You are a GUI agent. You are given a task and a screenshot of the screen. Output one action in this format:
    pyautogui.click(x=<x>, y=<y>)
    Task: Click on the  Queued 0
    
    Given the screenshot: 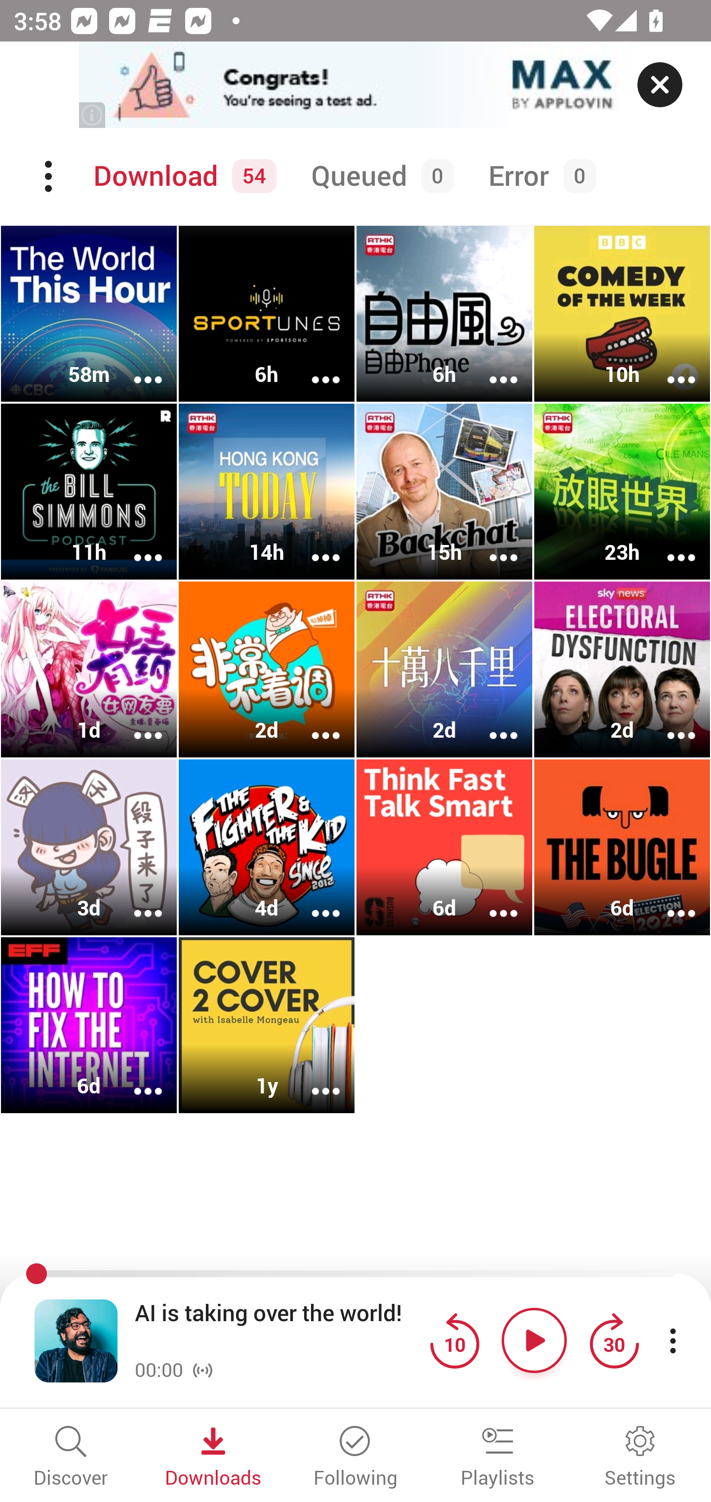 What is the action you would take?
    pyautogui.click(x=379, y=176)
    